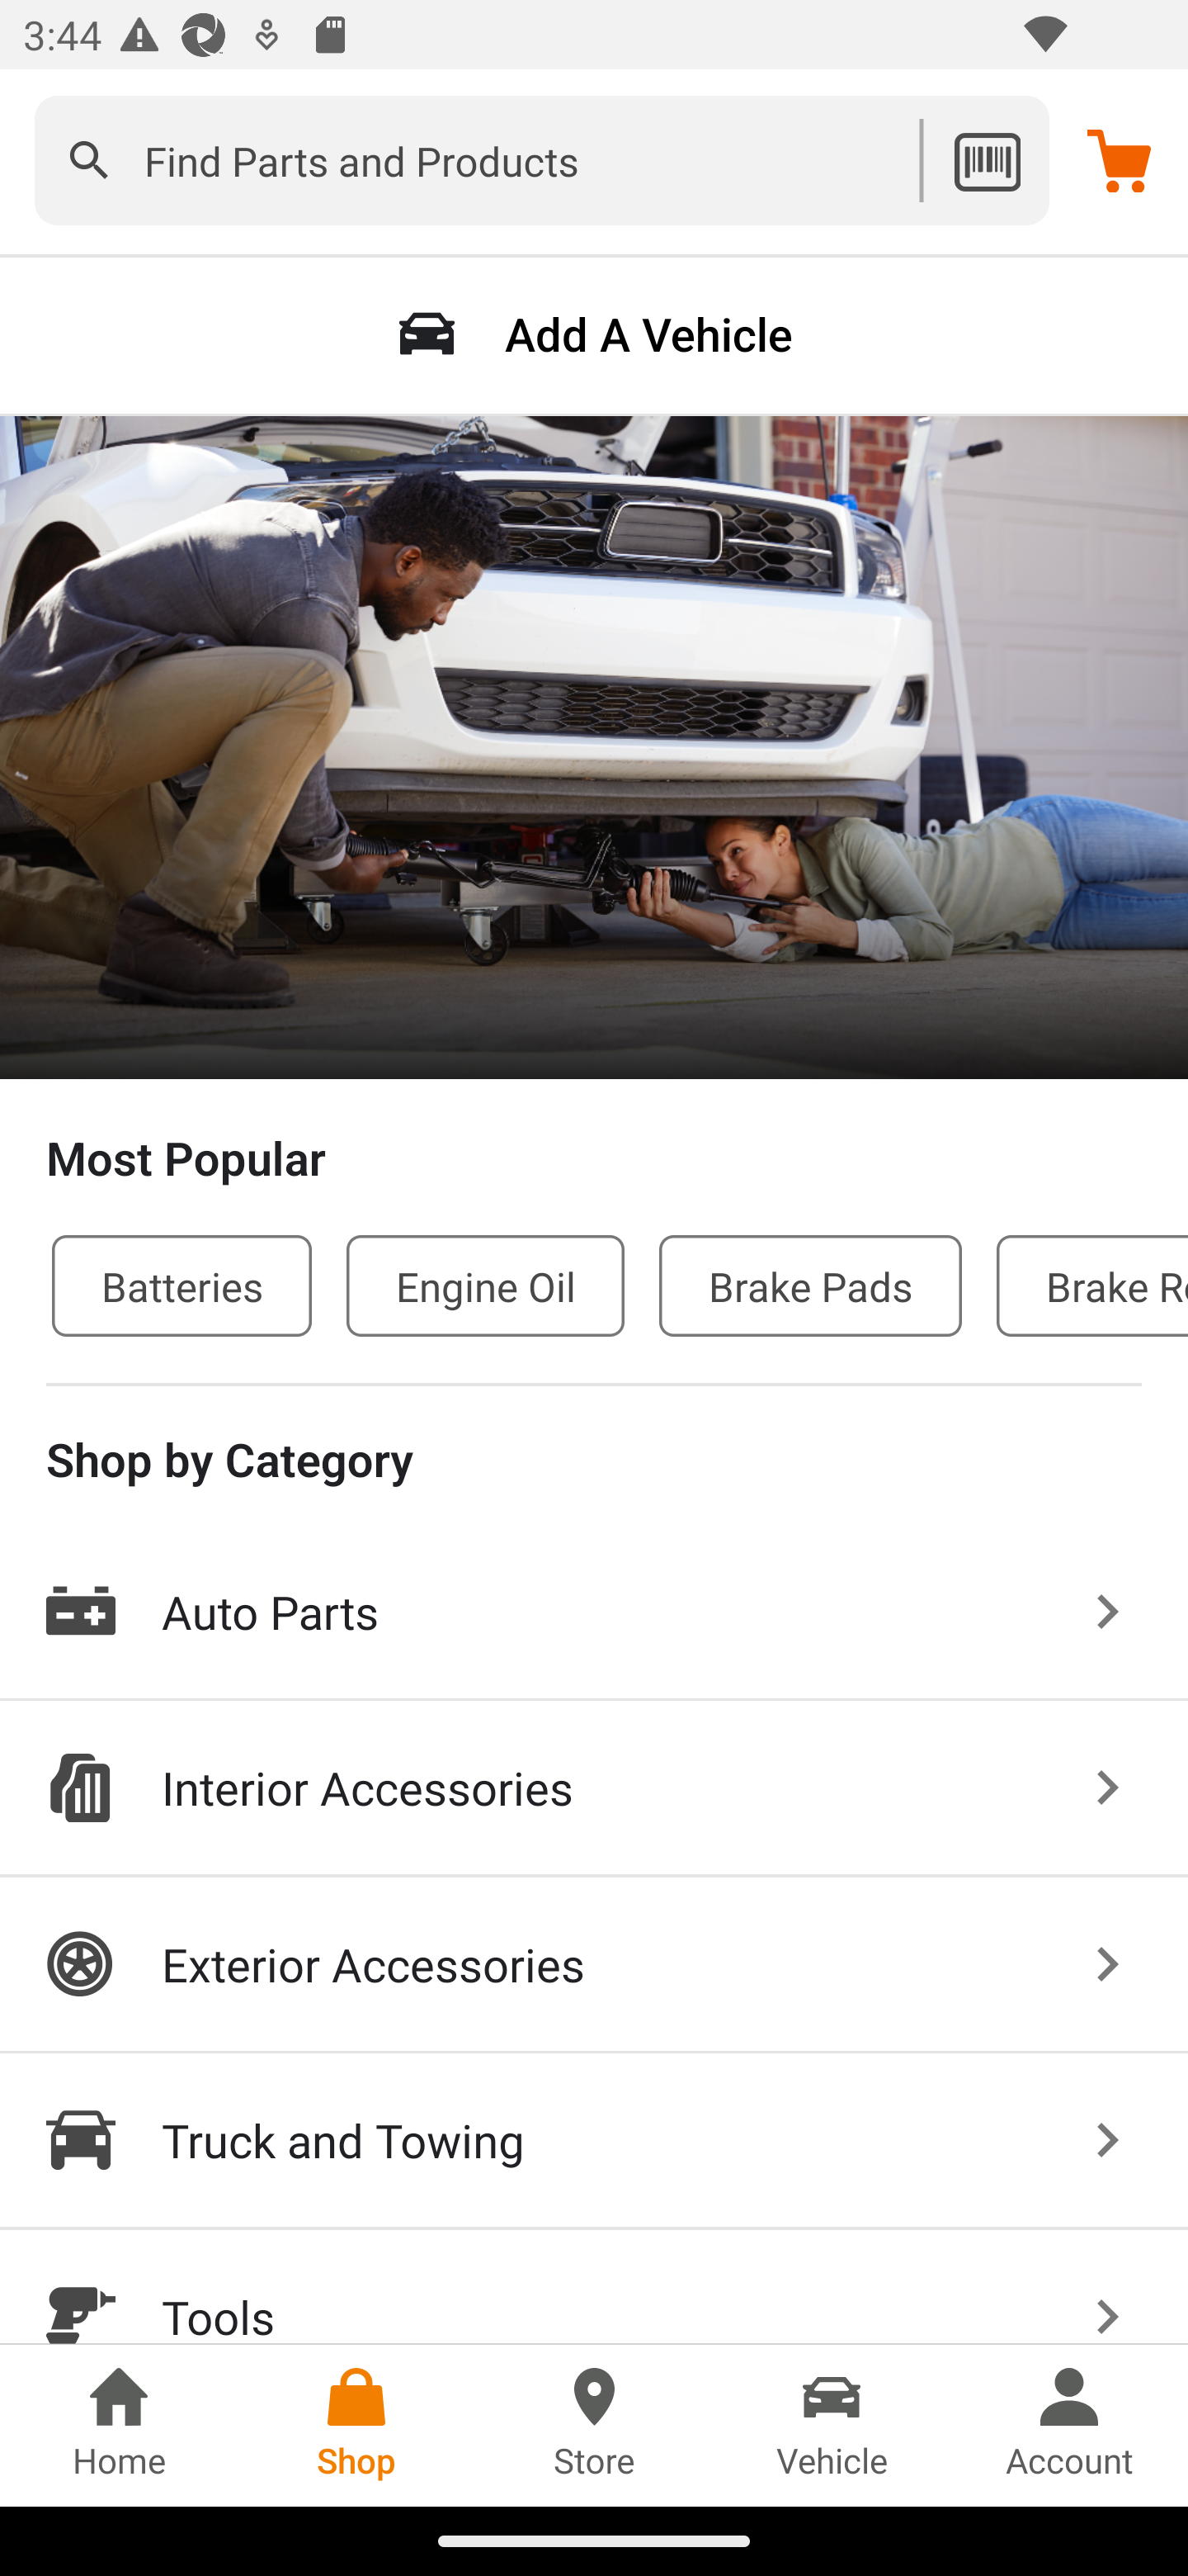  Describe the element at coordinates (594, 1612) in the screenshot. I see `Auto Parts category  Auto Parts ` at that location.